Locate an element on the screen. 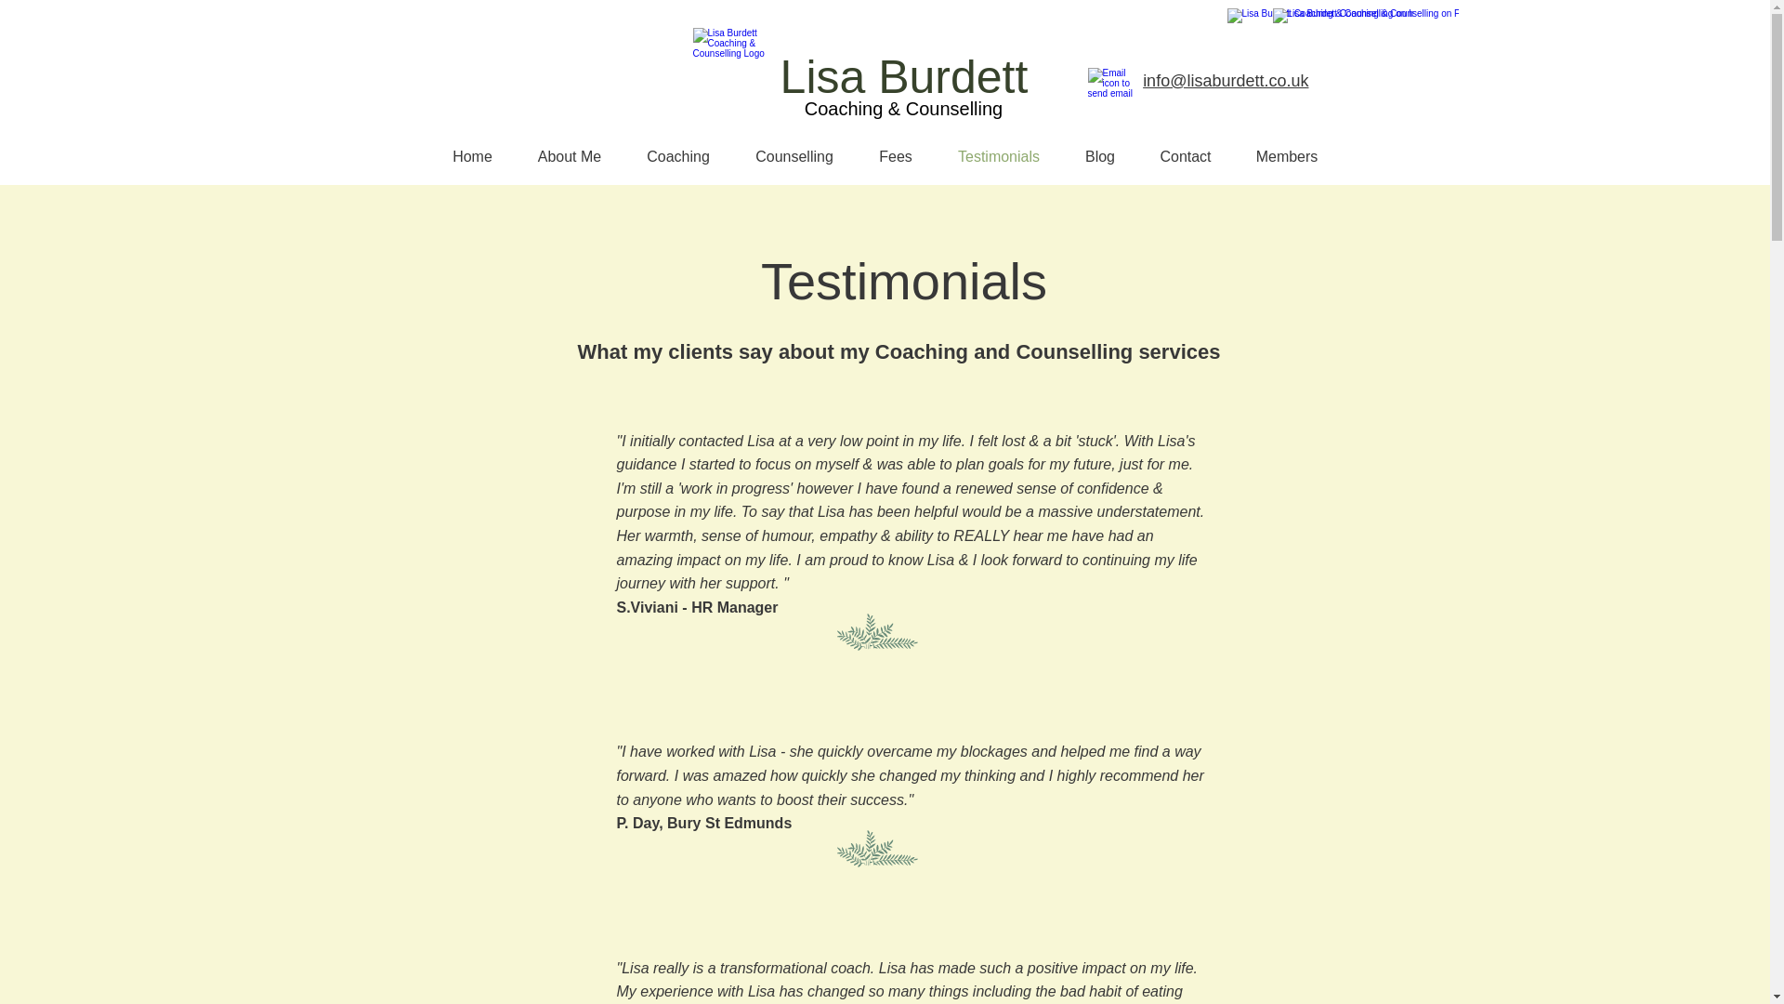 The height and width of the screenshot is (1004, 1784). Counselling is located at coordinates (794, 156).